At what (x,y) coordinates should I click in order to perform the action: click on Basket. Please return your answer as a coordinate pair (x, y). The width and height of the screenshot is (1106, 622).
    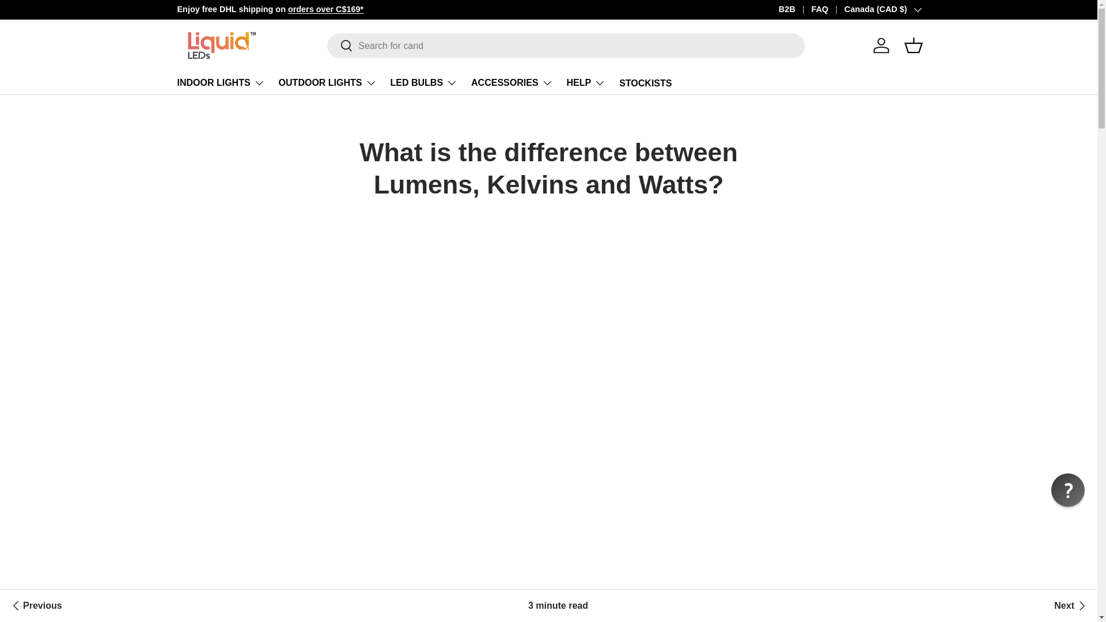
    Looking at the image, I should click on (914, 45).